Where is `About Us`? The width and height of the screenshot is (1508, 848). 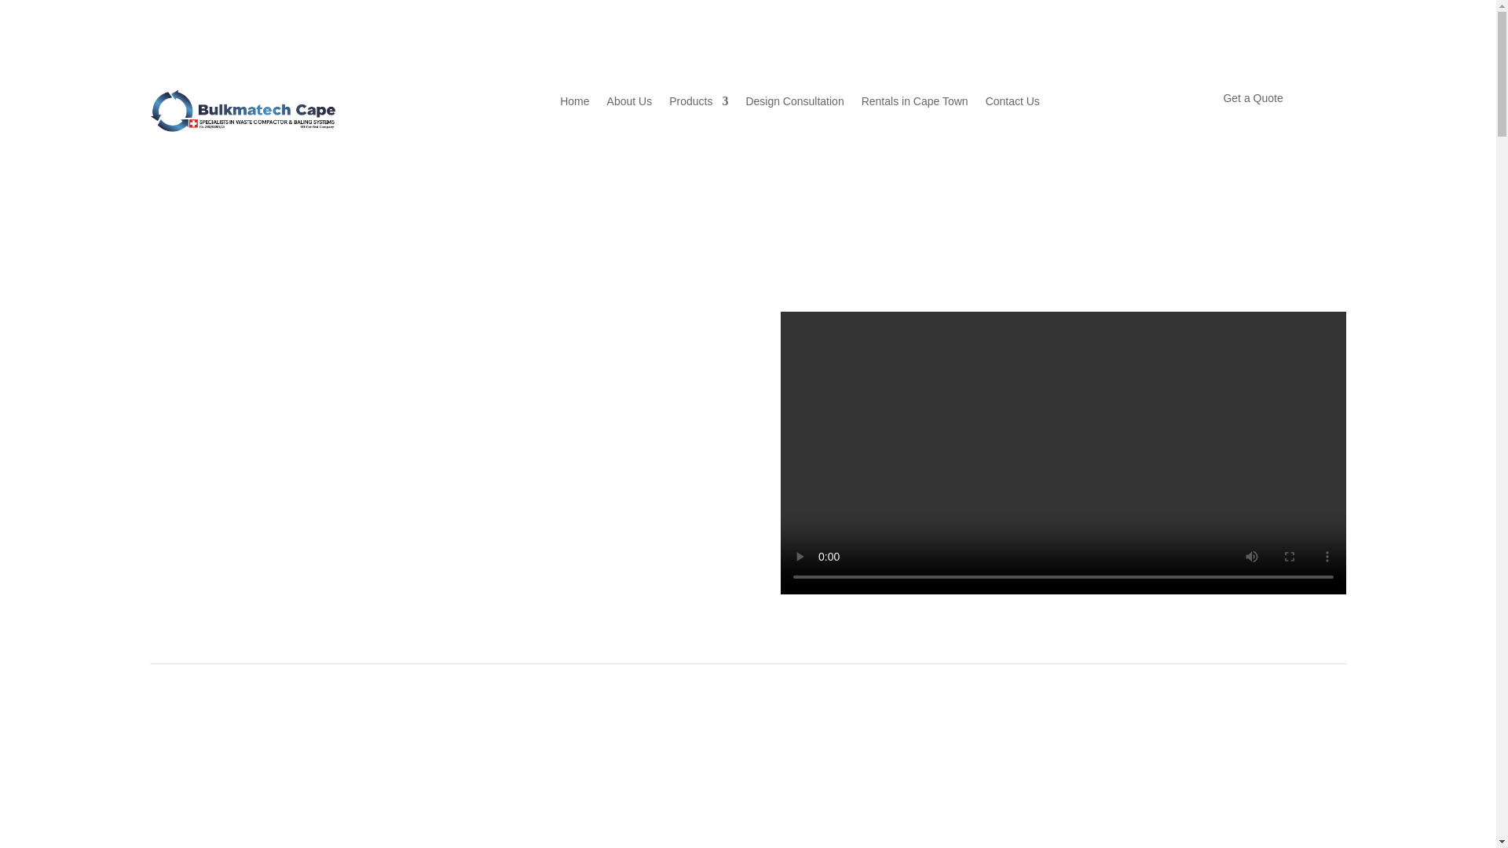 About Us is located at coordinates (630, 104).